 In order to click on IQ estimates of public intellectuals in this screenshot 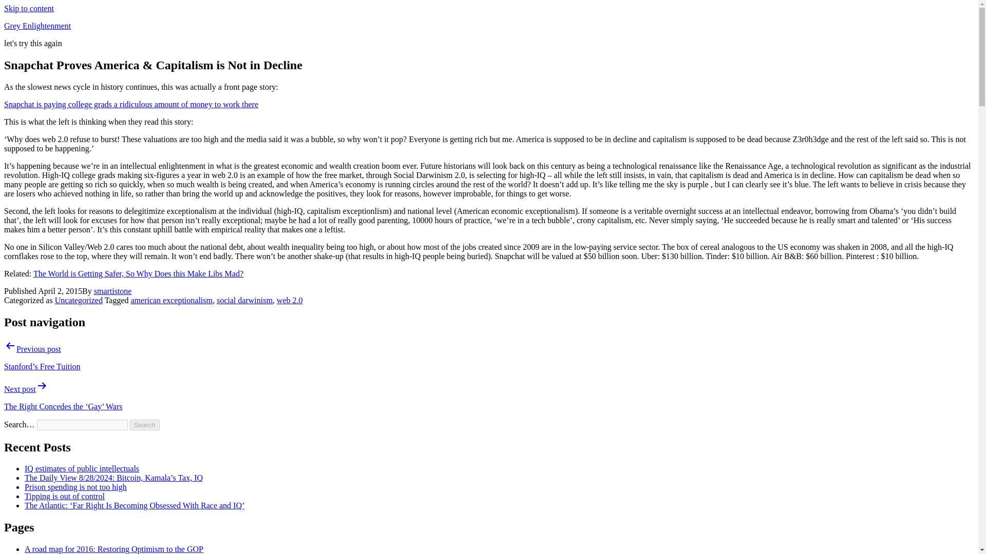, I will do `click(82, 469)`.